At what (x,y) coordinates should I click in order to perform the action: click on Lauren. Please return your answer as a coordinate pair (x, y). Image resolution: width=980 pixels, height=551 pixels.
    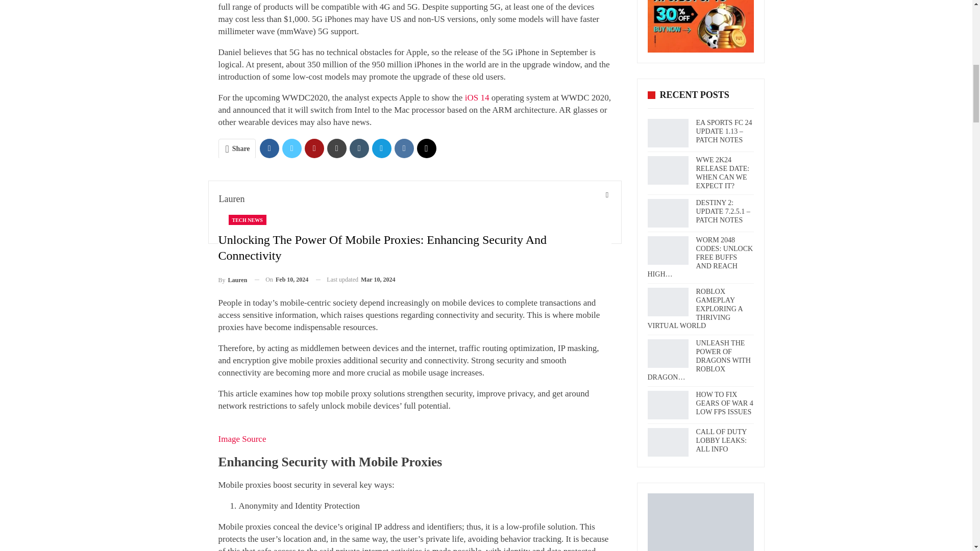
    Looking at the image, I should click on (231, 199).